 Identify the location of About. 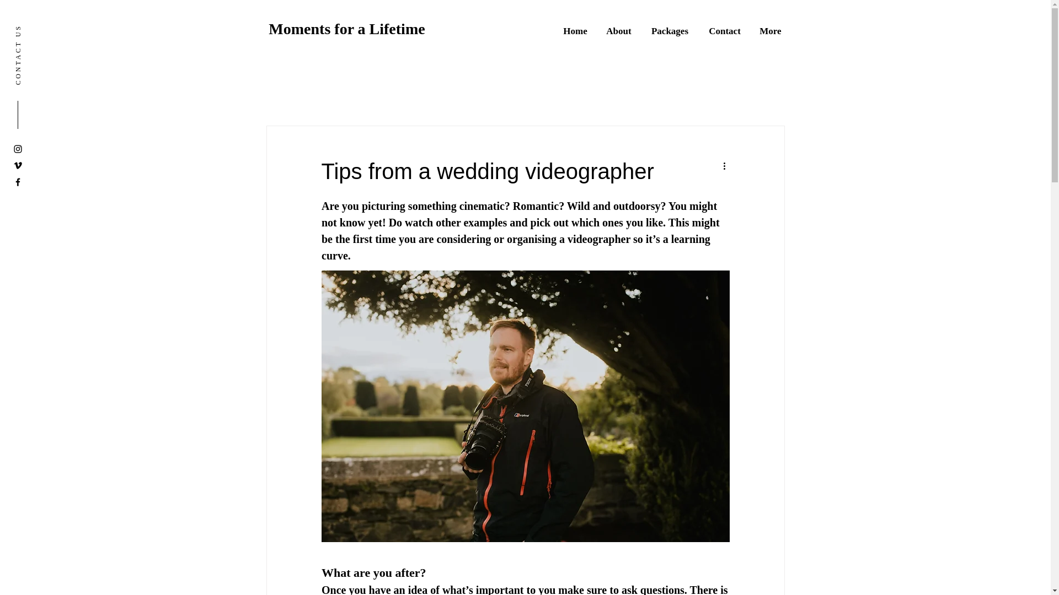
(619, 30).